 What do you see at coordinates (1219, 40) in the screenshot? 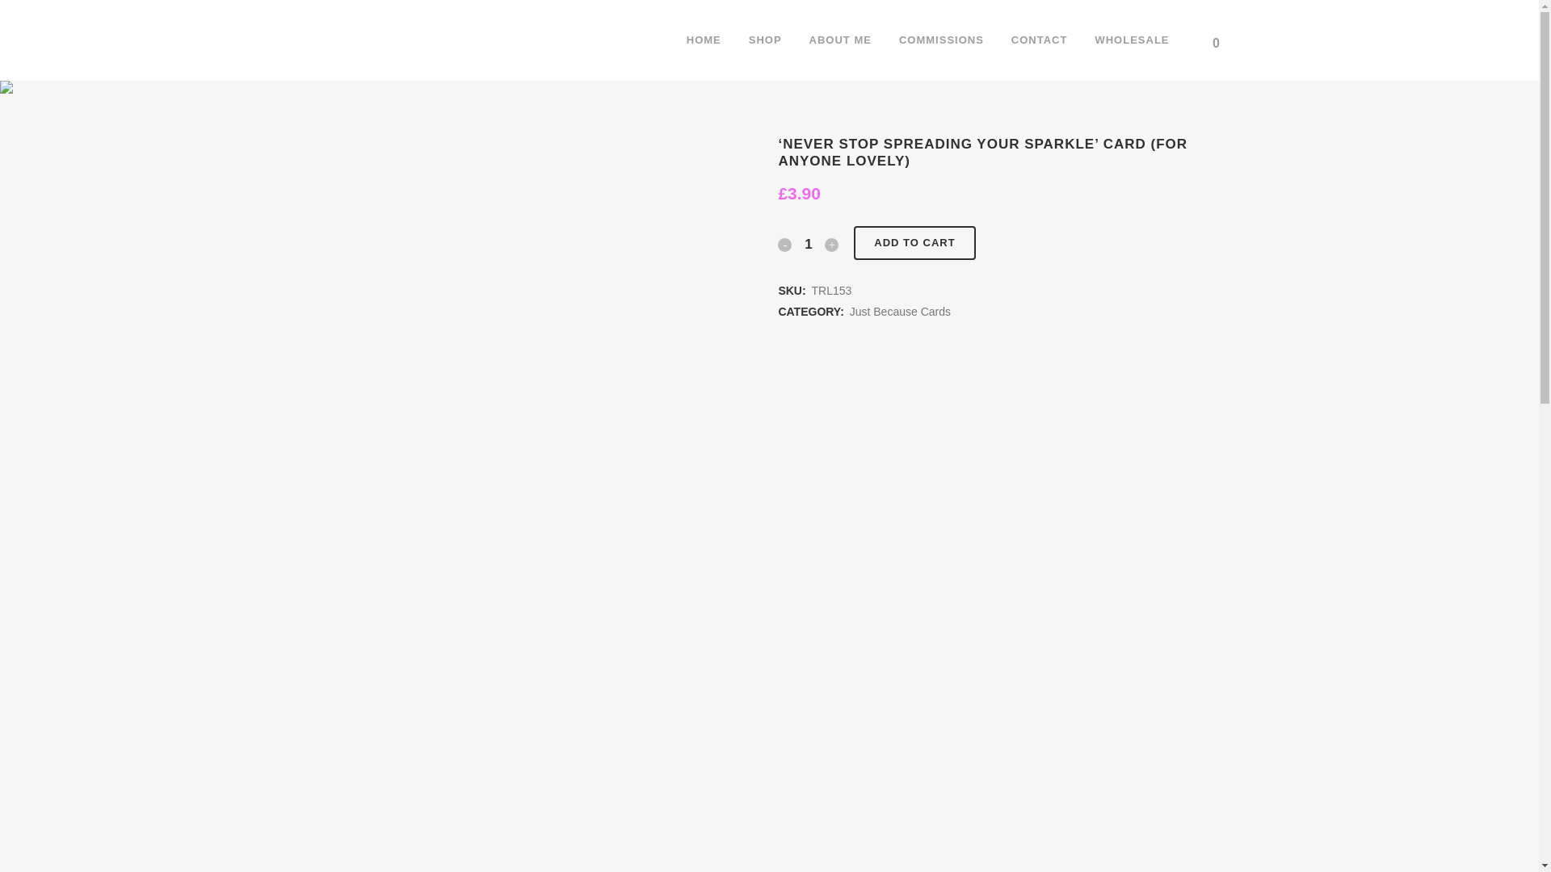
I see `0` at bounding box center [1219, 40].